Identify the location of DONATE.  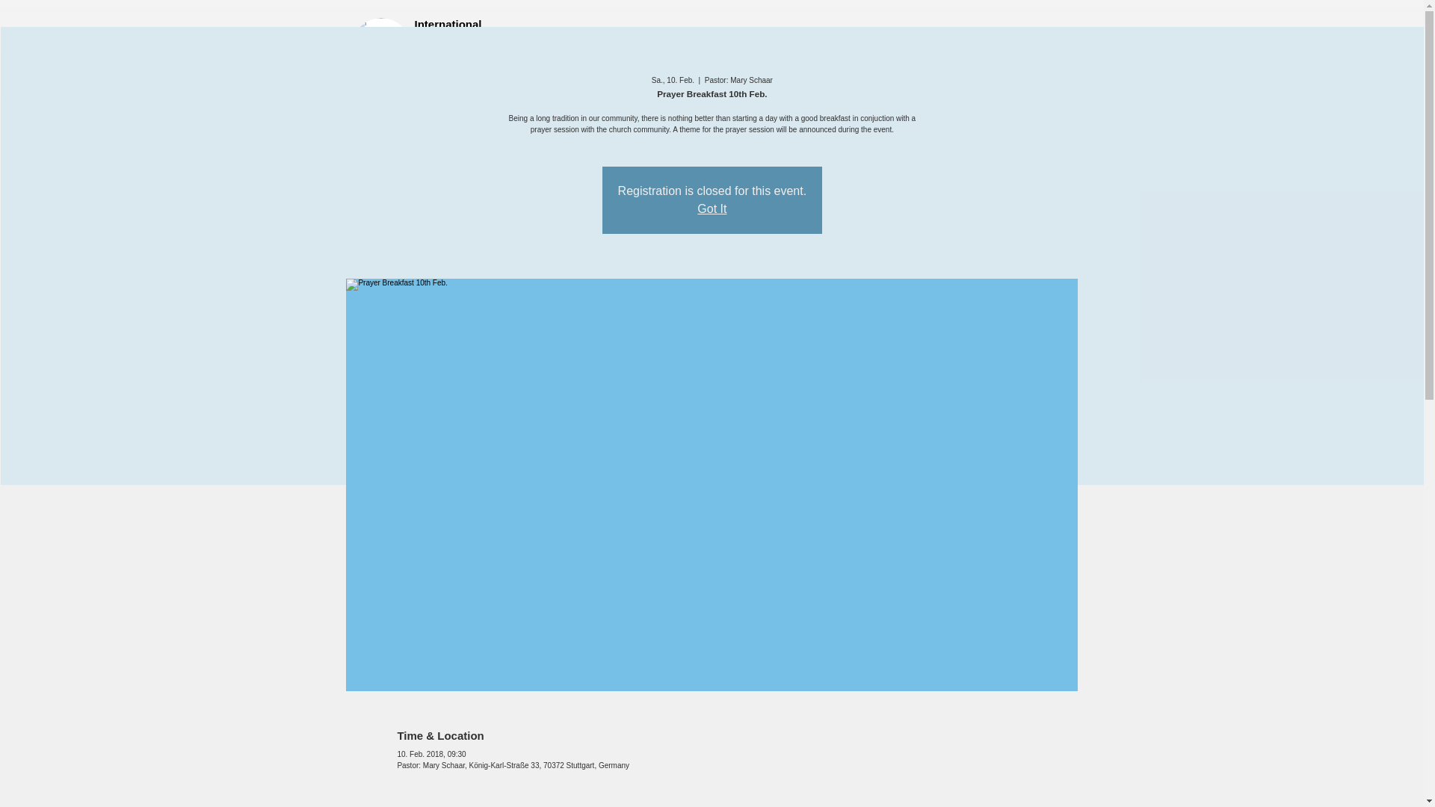
(899, 39).